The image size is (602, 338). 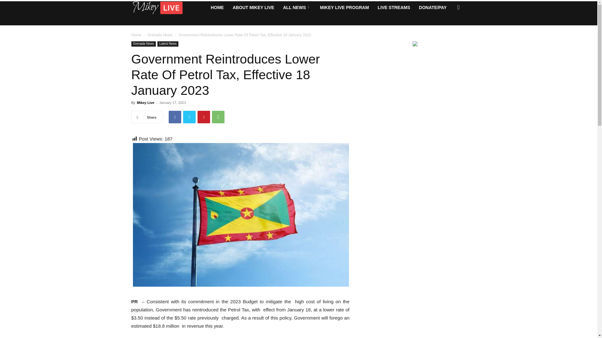 What do you see at coordinates (160, 35) in the screenshot?
I see `Grenada News` at bounding box center [160, 35].